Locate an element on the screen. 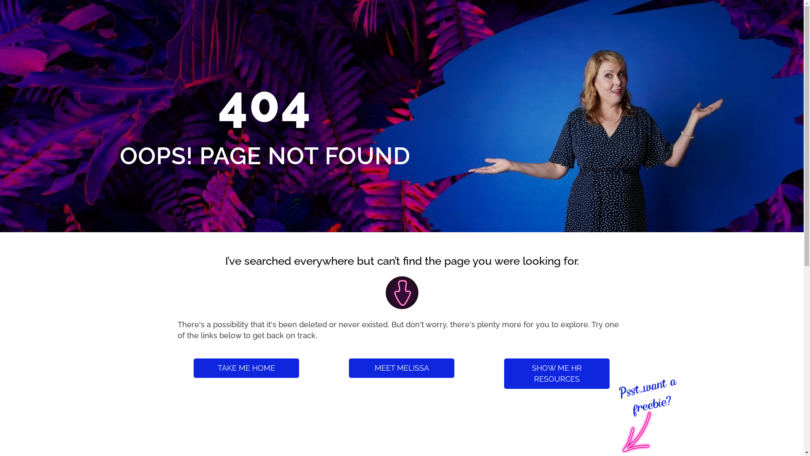 This screenshot has width=810, height=456. MEET MELISSA is located at coordinates (402, 368).